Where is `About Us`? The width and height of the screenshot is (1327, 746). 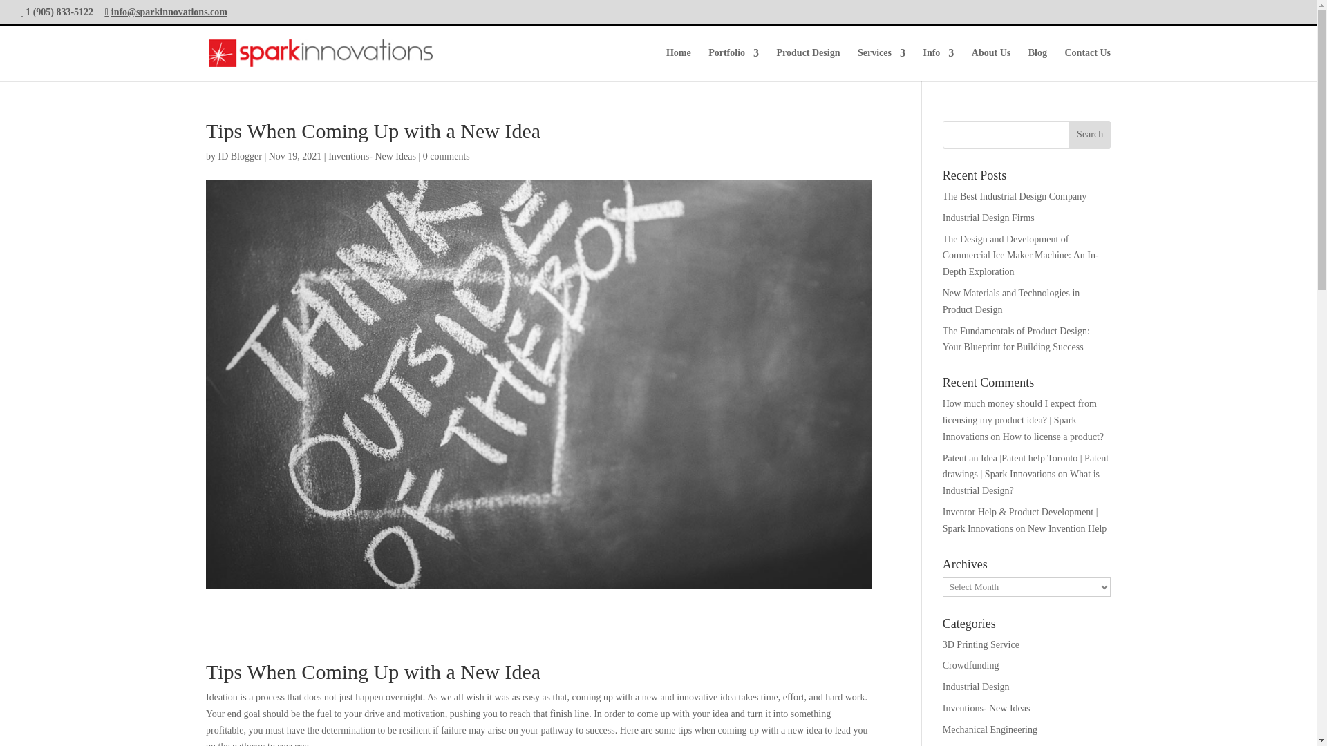 About Us is located at coordinates (990, 64).